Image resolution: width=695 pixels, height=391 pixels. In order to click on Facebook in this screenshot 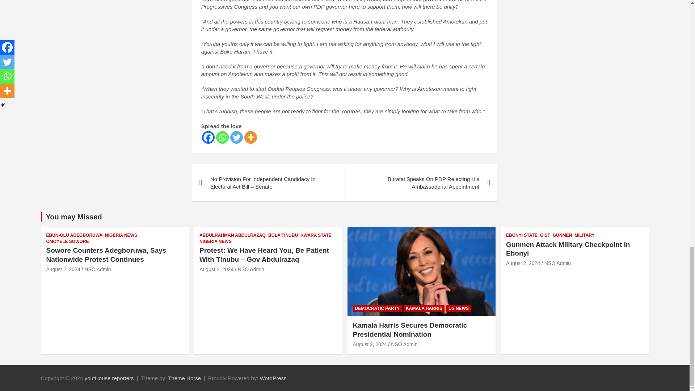, I will do `click(208, 137)`.